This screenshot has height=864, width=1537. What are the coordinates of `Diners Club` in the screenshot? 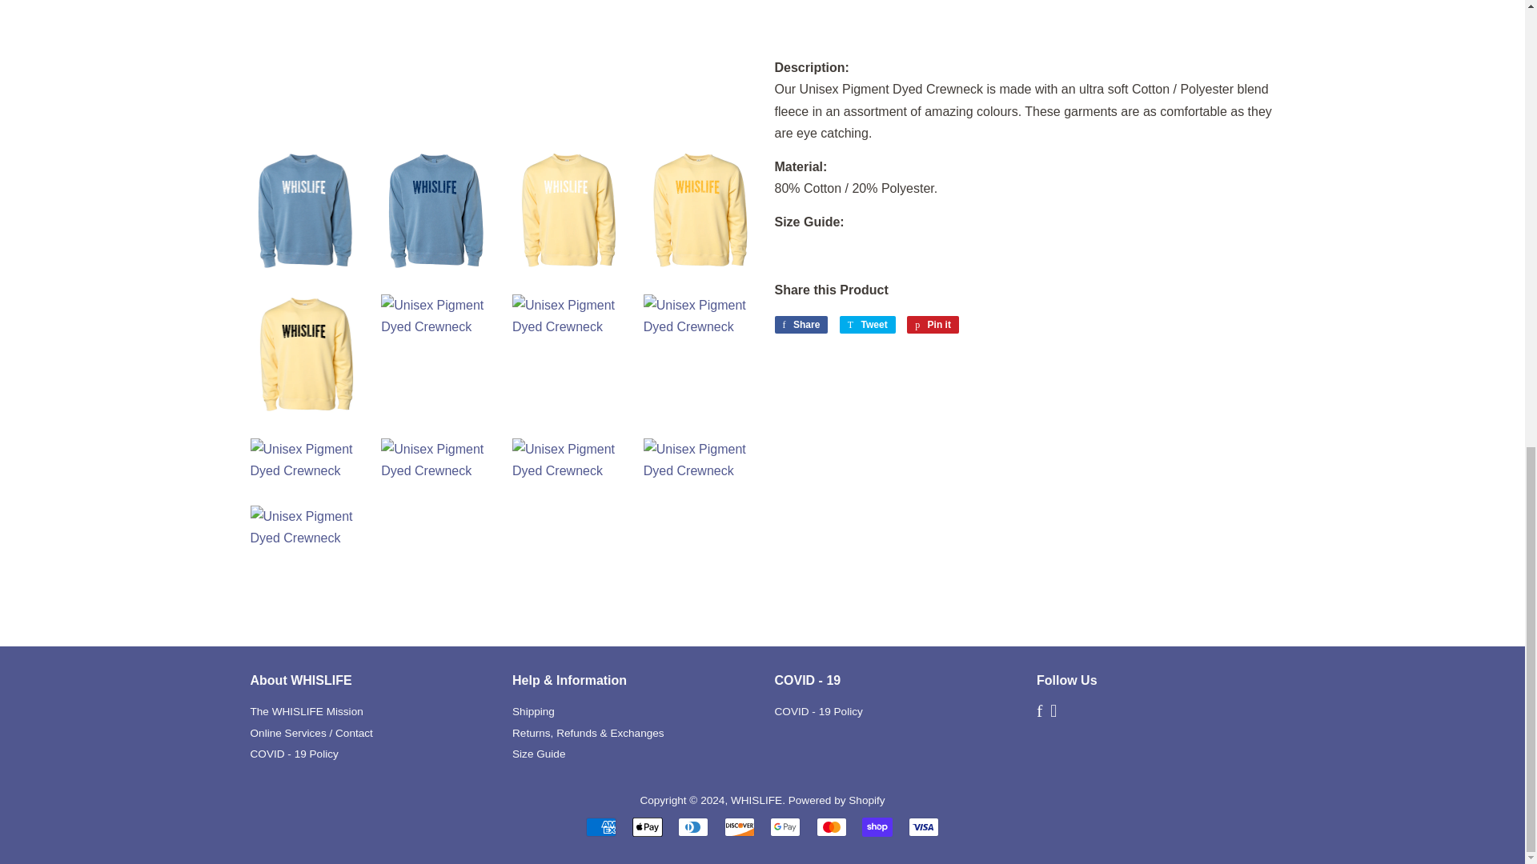 It's located at (693, 827).